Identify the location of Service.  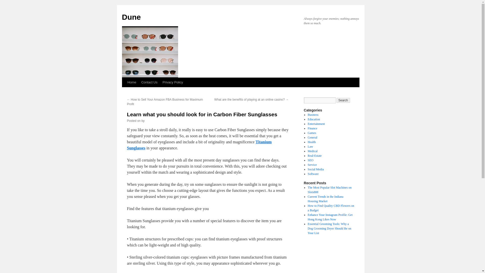
(312, 165).